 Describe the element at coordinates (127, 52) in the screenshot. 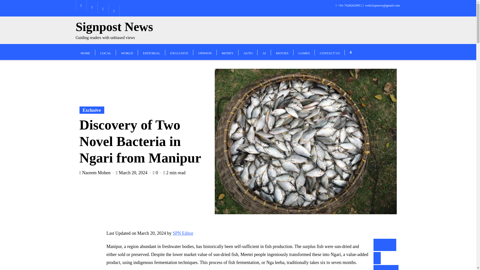

I see `Naorem Mohen` at that location.